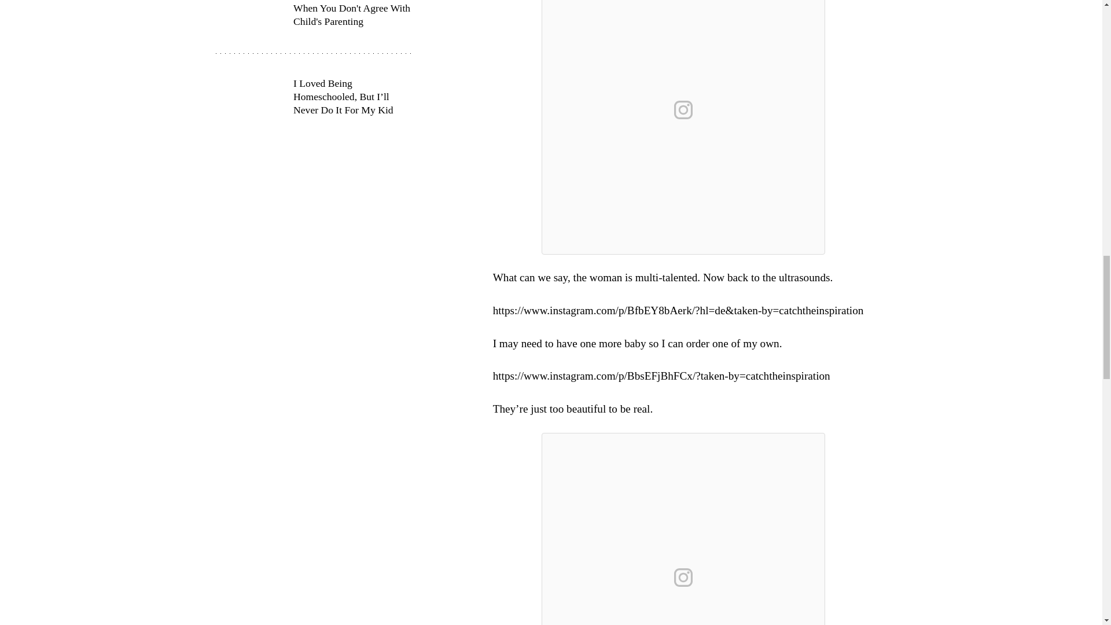 The height and width of the screenshot is (625, 1111). What do you see at coordinates (683, 578) in the screenshot?
I see `View on Instagram` at bounding box center [683, 578].